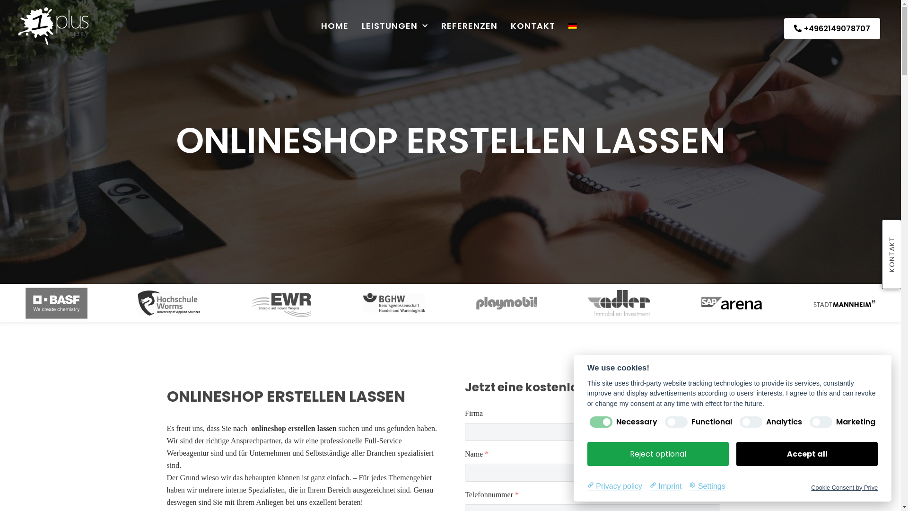 The height and width of the screenshot is (511, 908). What do you see at coordinates (533, 26) in the screenshot?
I see `KONTAKT` at bounding box center [533, 26].